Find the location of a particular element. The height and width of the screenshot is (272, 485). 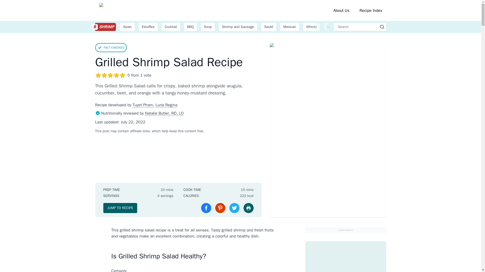

Recipe Index is located at coordinates (371, 11).